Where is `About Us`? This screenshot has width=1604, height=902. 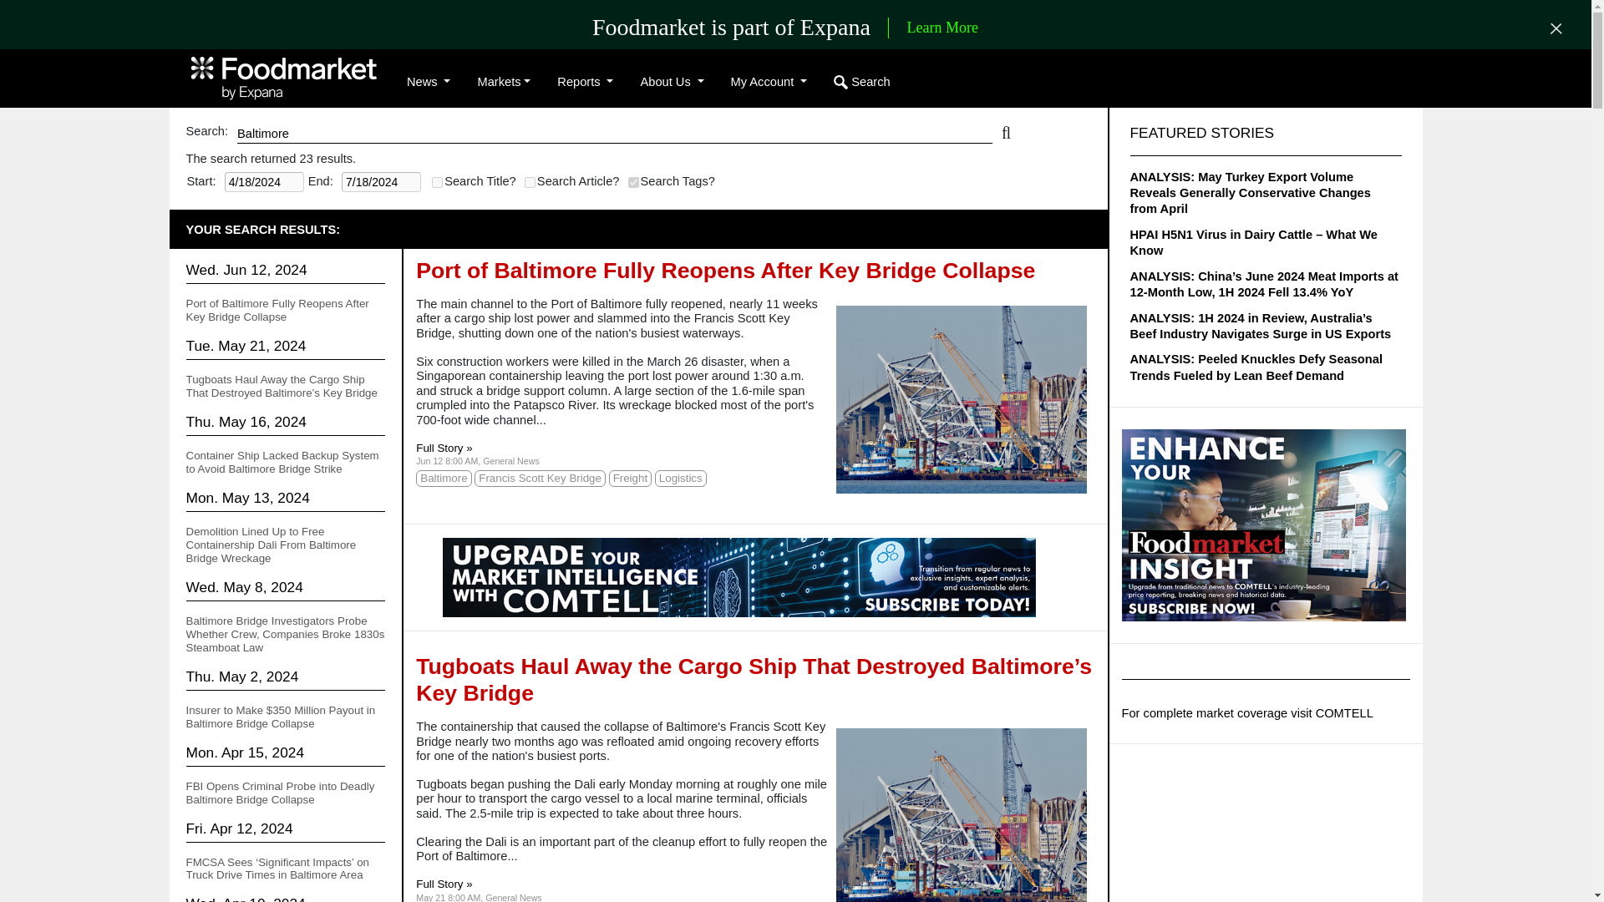
About Us is located at coordinates (672, 82).